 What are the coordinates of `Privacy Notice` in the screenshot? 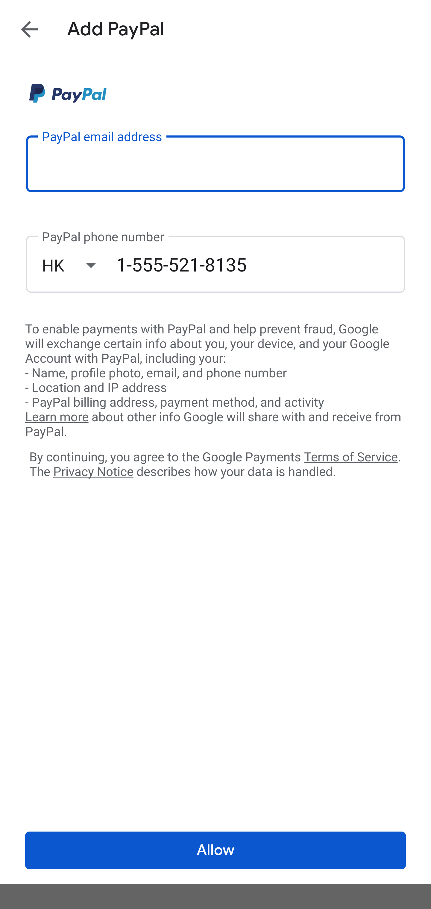 It's located at (93, 472).